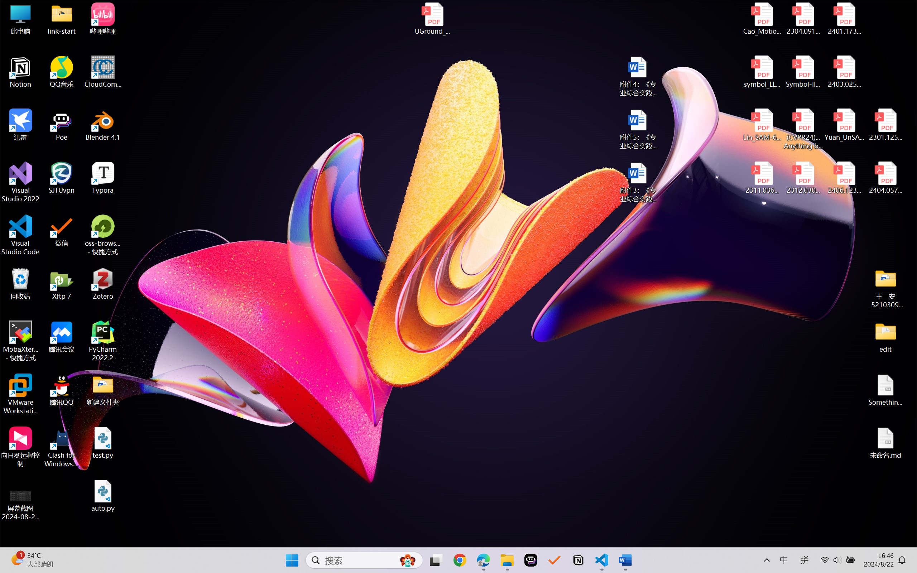 The width and height of the screenshot is (917, 573). What do you see at coordinates (62, 284) in the screenshot?
I see `Xftp 7` at bounding box center [62, 284].